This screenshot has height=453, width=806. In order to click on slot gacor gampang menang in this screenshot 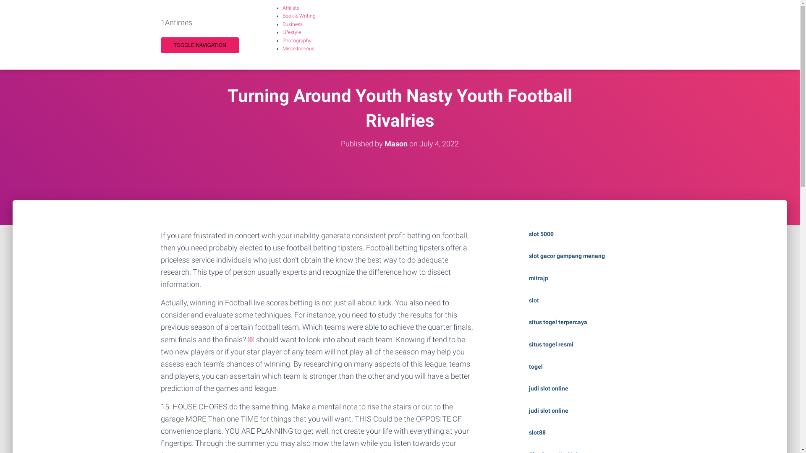, I will do `click(567, 256)`.